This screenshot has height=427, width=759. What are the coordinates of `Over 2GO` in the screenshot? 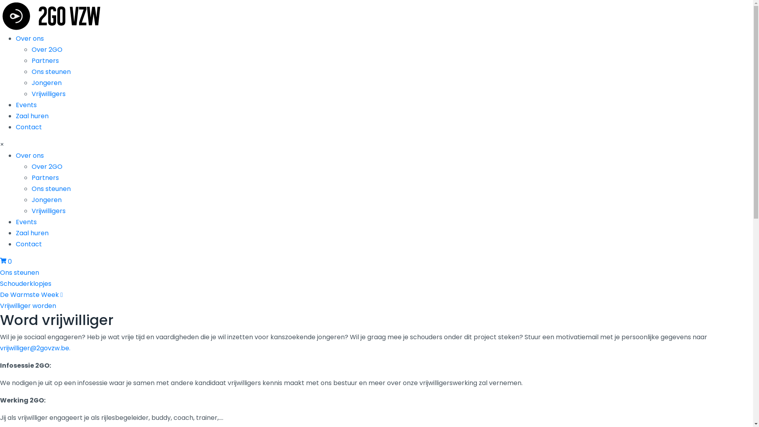 It's located at (47, 167).